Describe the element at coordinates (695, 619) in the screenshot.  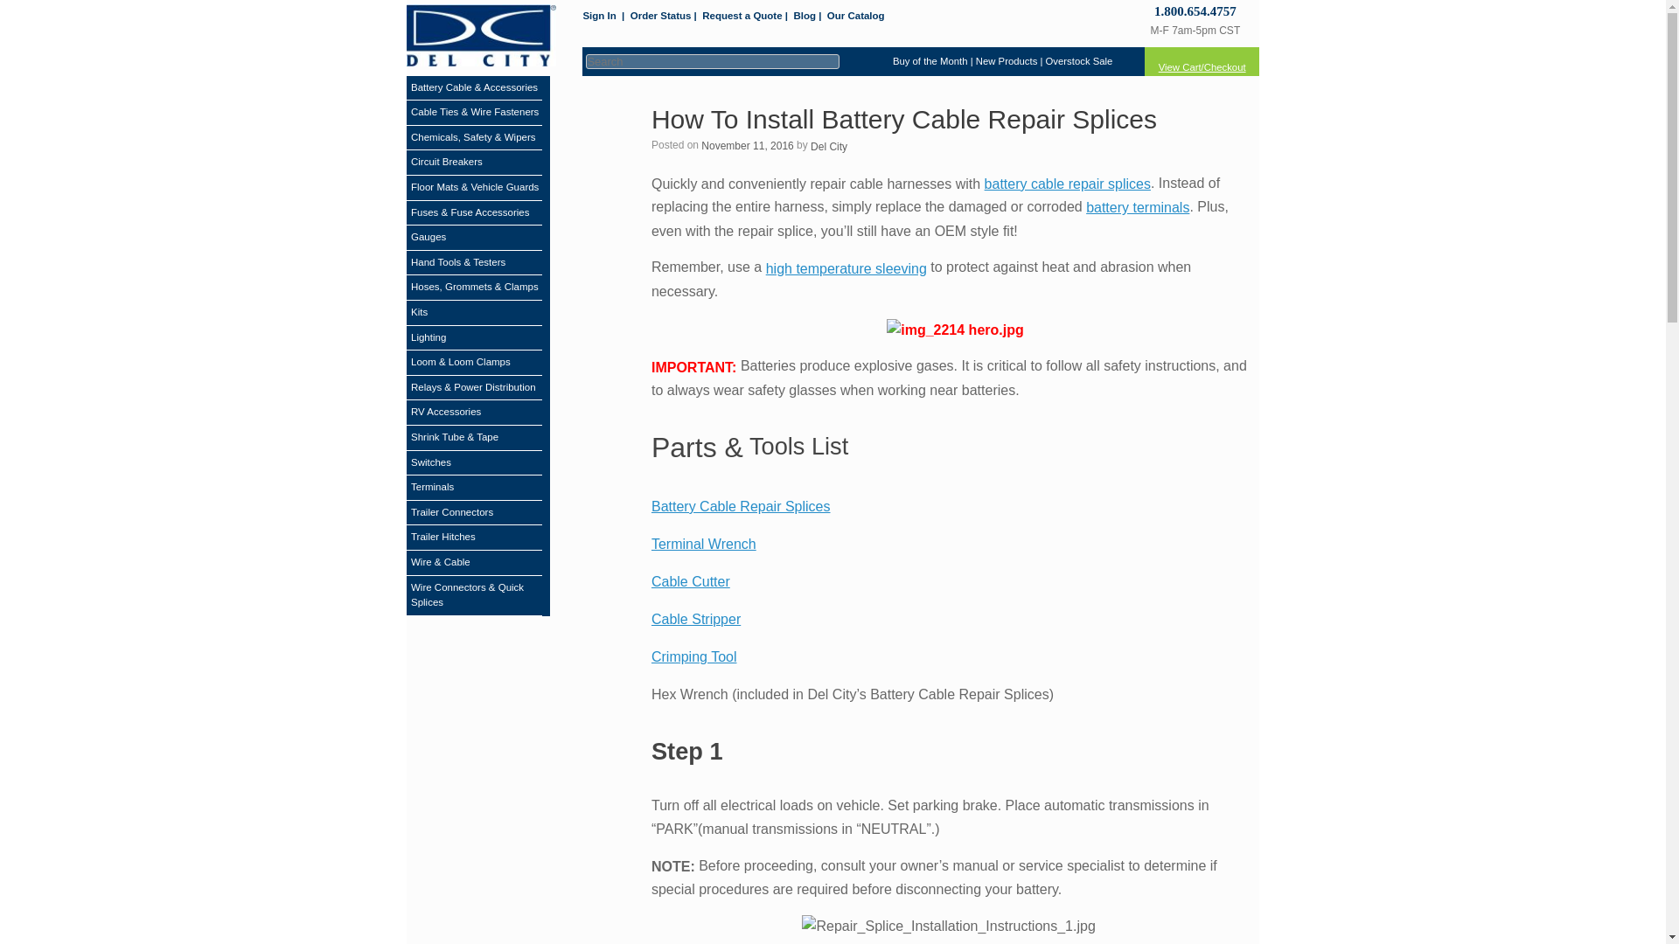
I see `Cable Stripper` at that location.